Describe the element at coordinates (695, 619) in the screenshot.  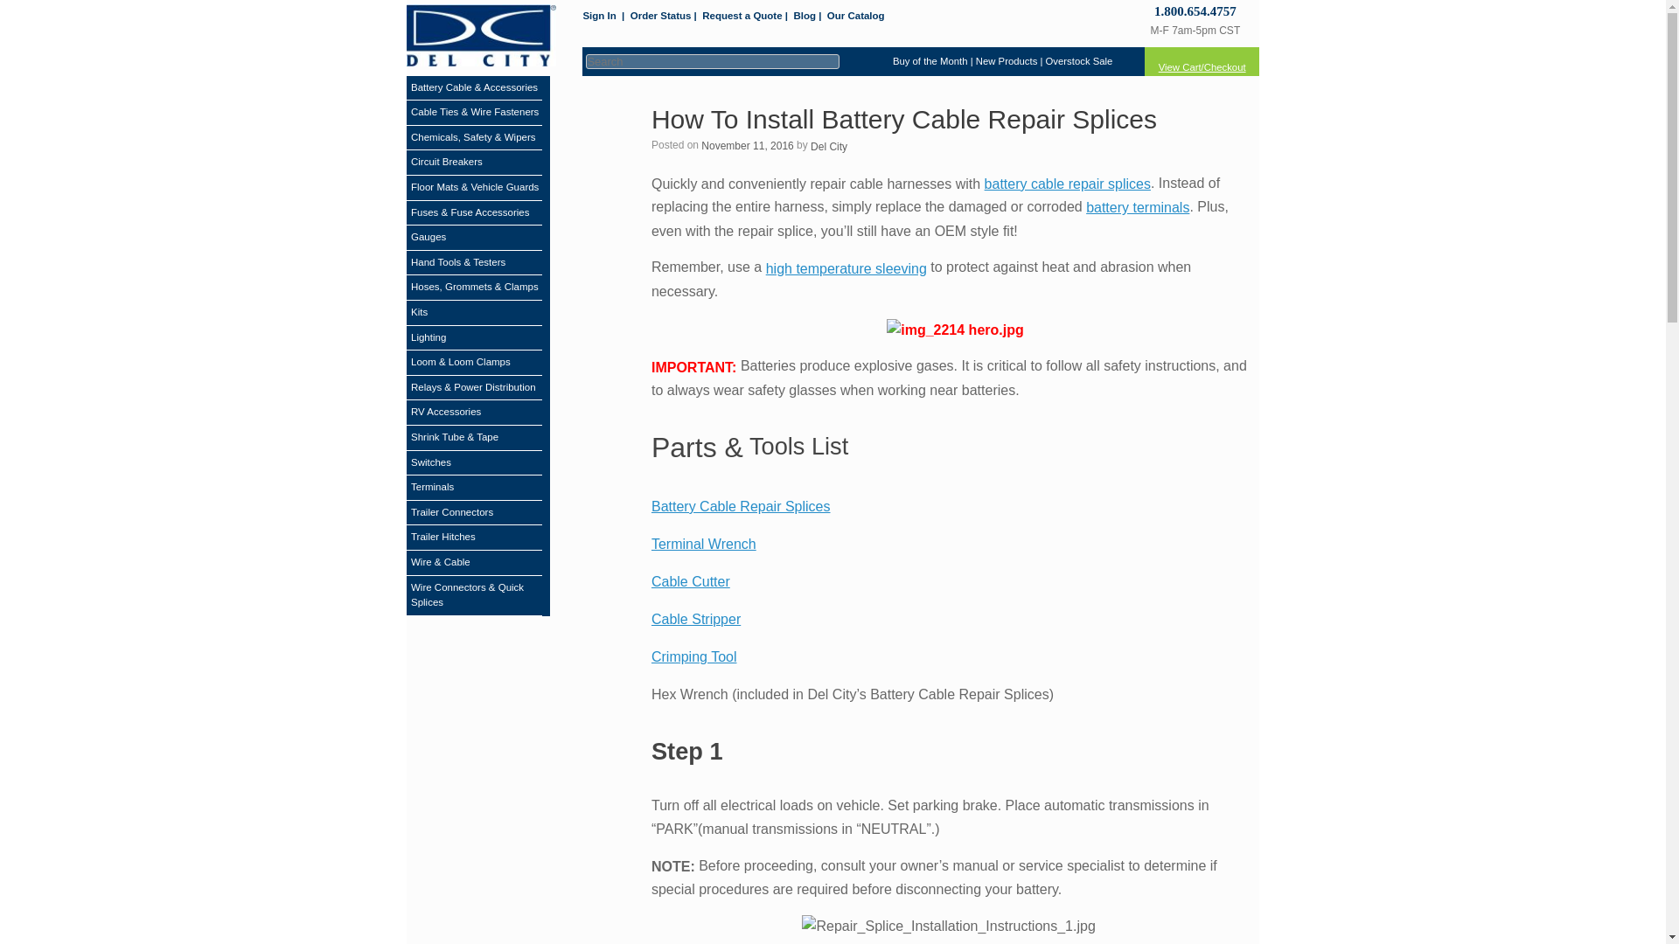
I see `Cable Stripper` at that location.